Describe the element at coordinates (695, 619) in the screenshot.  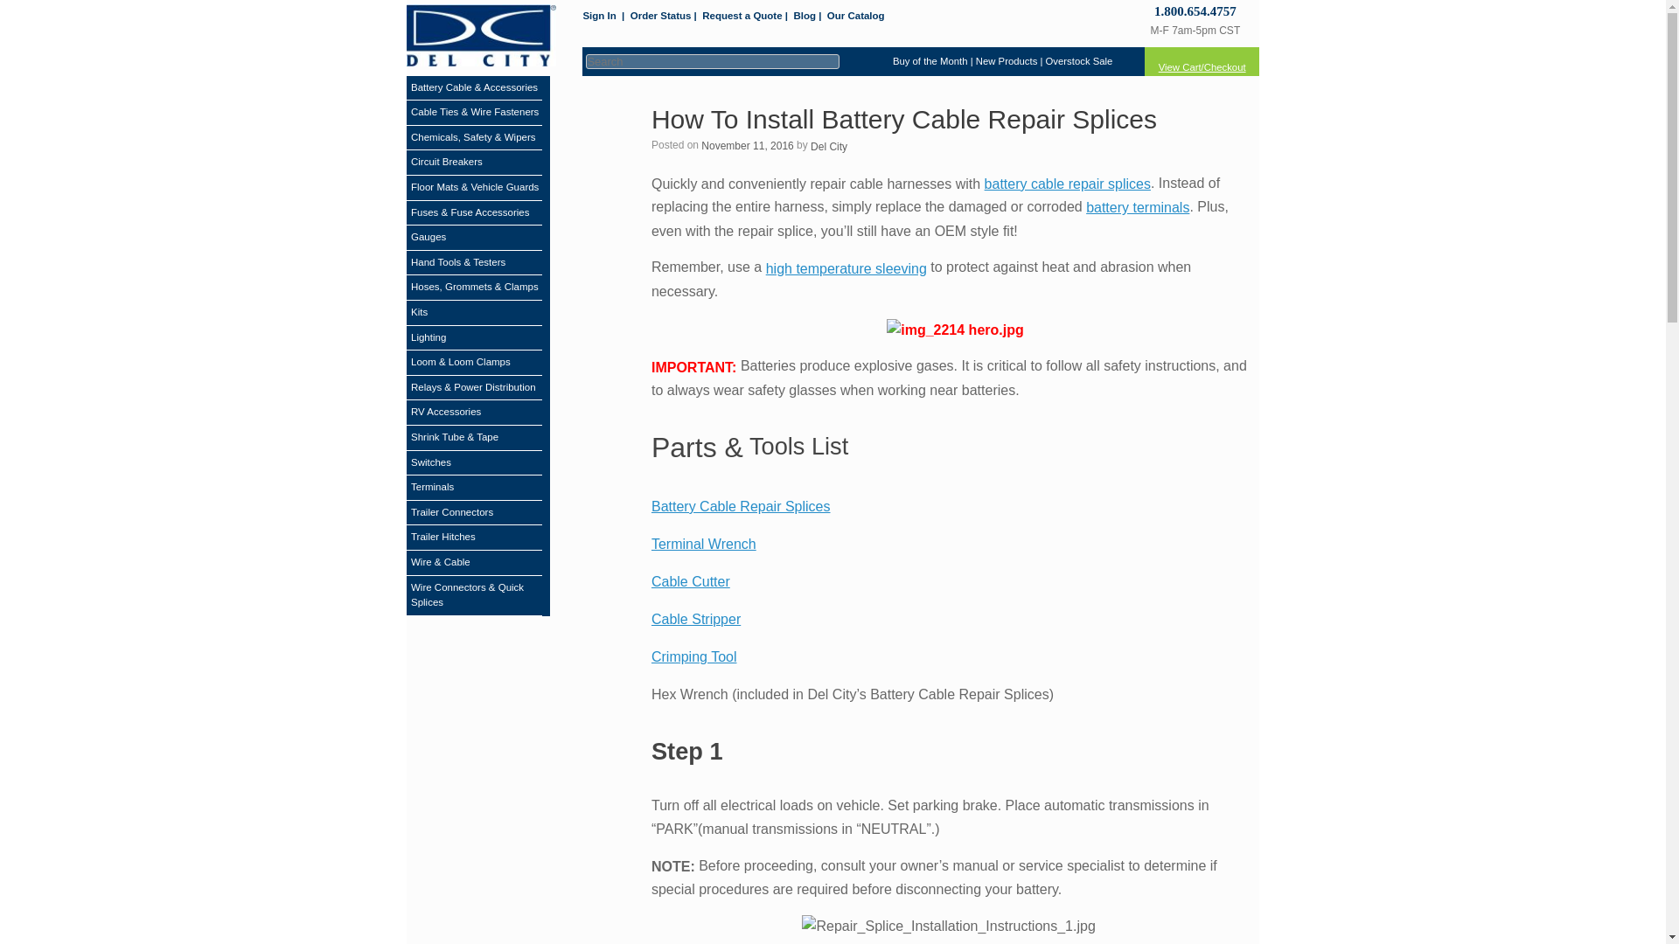
I see `Cable Stripper` at that location.